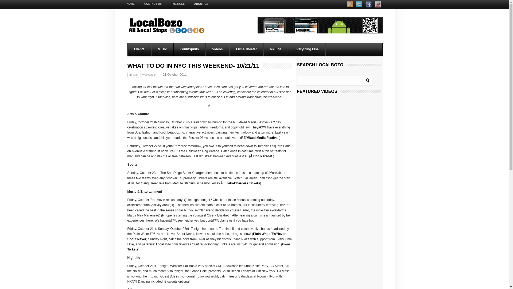 Image resolution: width=513 pixels, height=289 pixels. What do you see at coordinates (153, 4) in the screenshot?
I see `CONTACT US` at bounding box center [153, 4].